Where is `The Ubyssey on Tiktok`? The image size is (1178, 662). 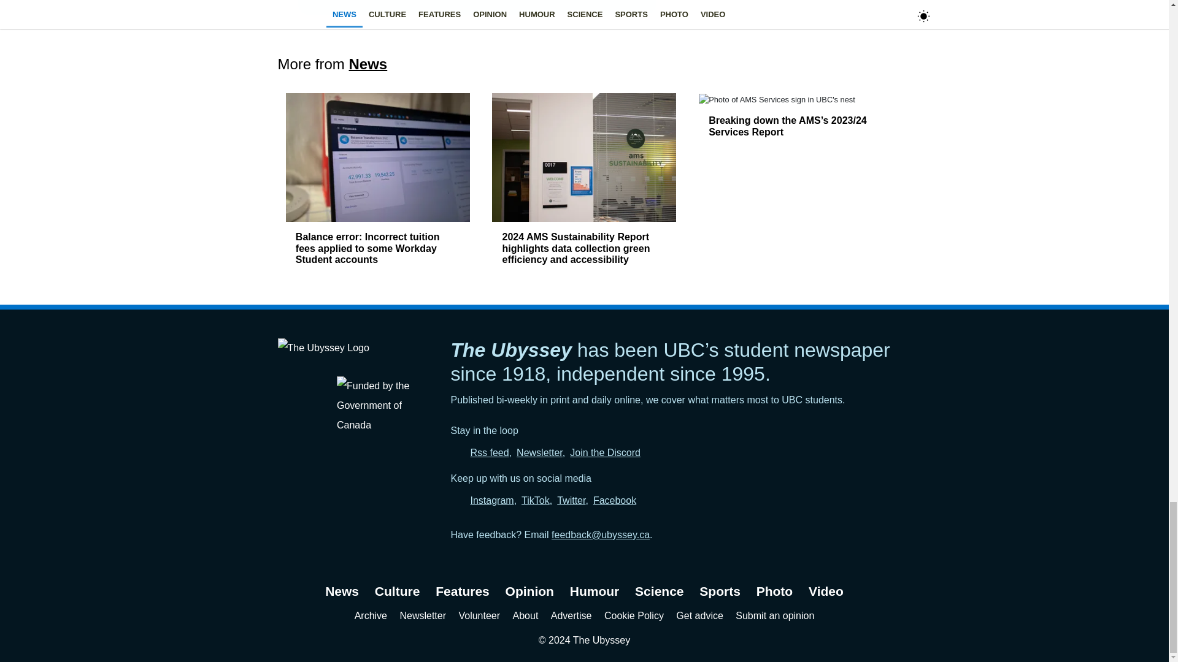 The Ubyssey on Tiktok is located at coordinates (536, 500).